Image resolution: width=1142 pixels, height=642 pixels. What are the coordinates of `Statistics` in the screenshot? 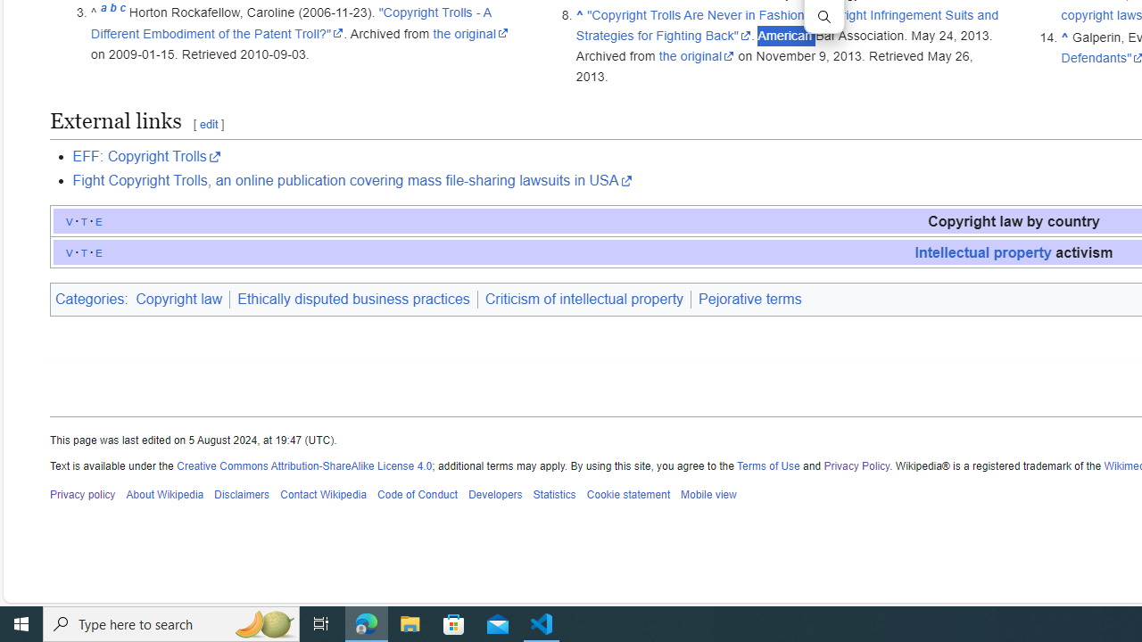 It's located at (554, 495).